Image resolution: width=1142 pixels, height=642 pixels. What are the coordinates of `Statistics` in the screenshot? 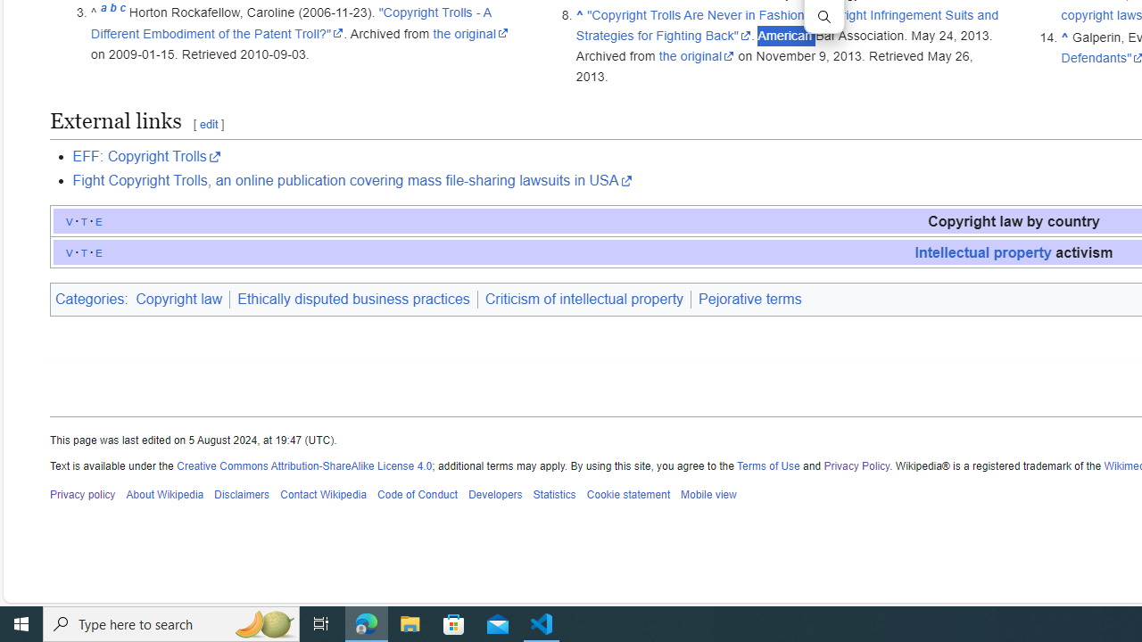 It's located at (554, 495).